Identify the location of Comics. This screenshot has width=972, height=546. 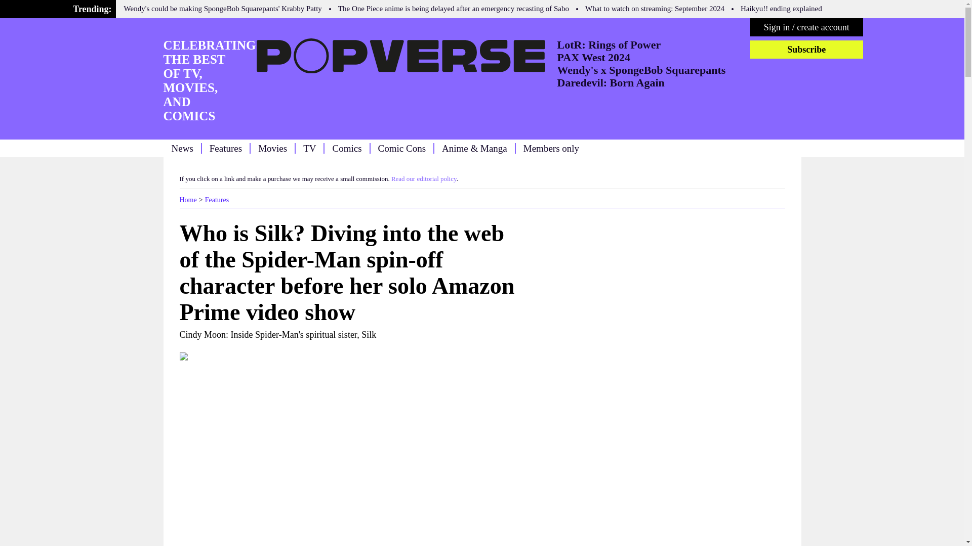
(347, 148).